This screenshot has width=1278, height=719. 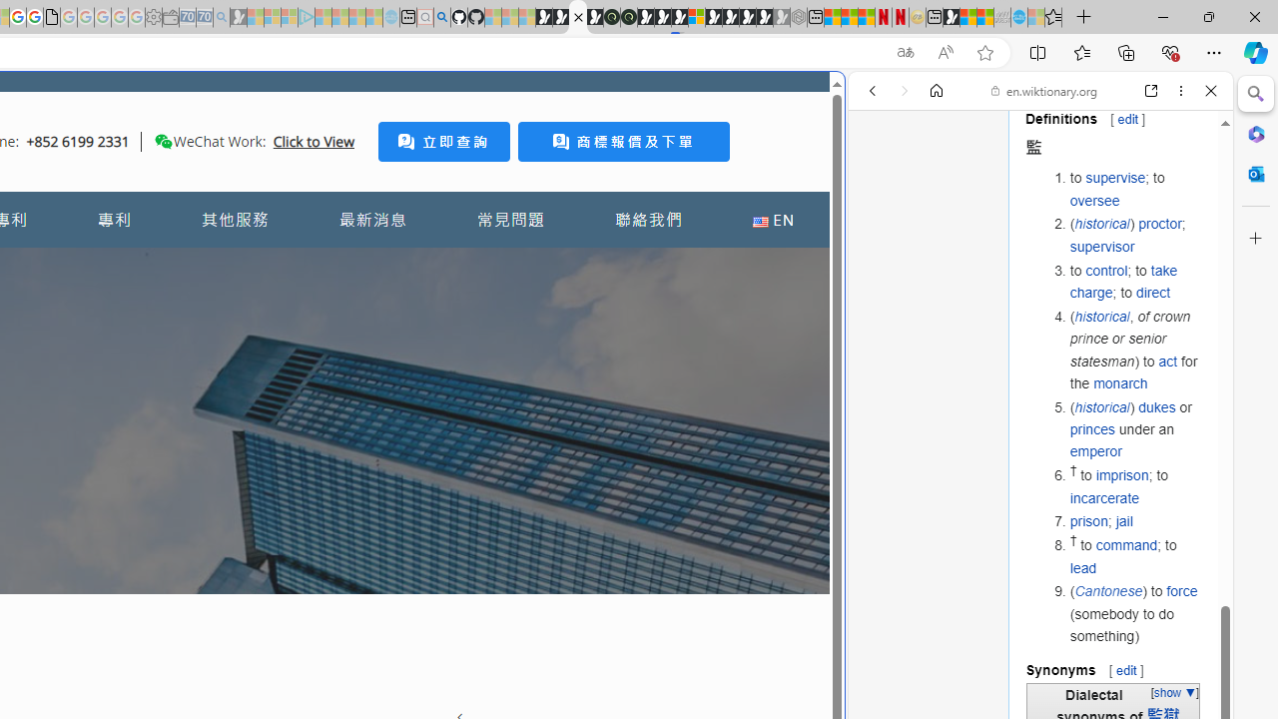 What do you see at coordinates (968, 18) in the screenshot?
I see `World - MSN` at bounding box center [968, 18].